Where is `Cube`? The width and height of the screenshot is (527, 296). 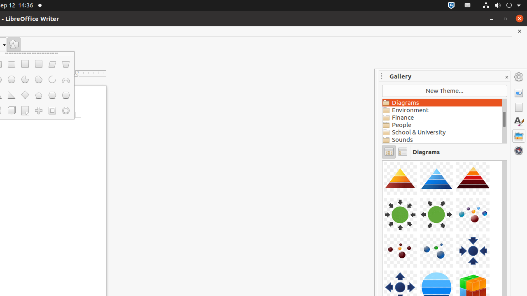
Cube is located at coordinates (12, 111).